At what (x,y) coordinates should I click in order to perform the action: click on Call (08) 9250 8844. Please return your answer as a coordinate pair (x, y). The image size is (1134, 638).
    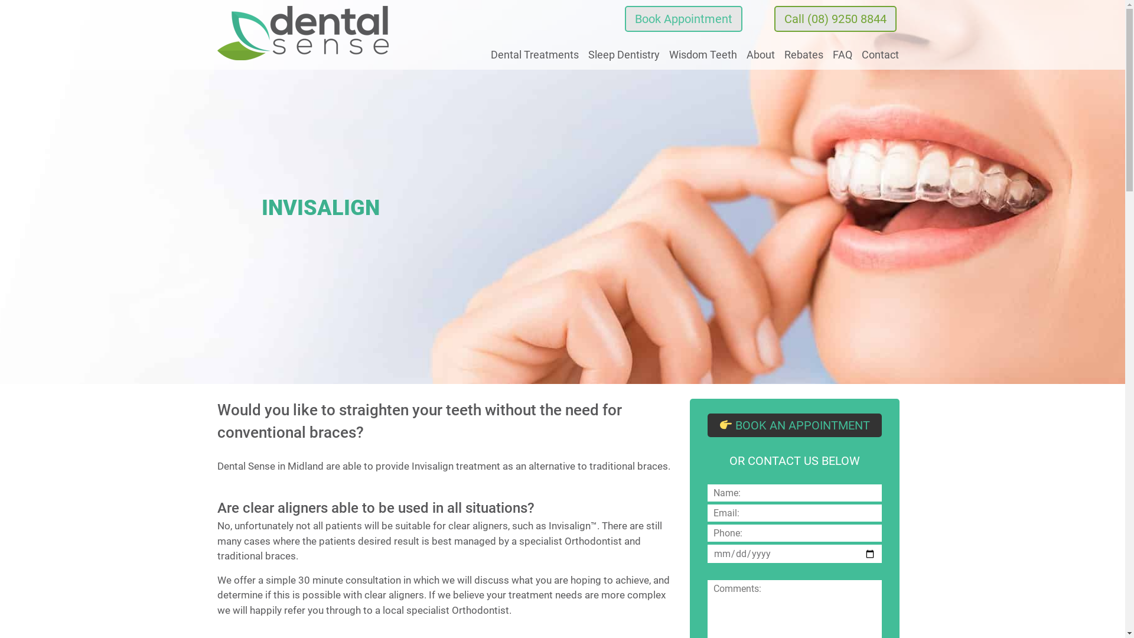
    Looking at the image, I should click on (835, 19).